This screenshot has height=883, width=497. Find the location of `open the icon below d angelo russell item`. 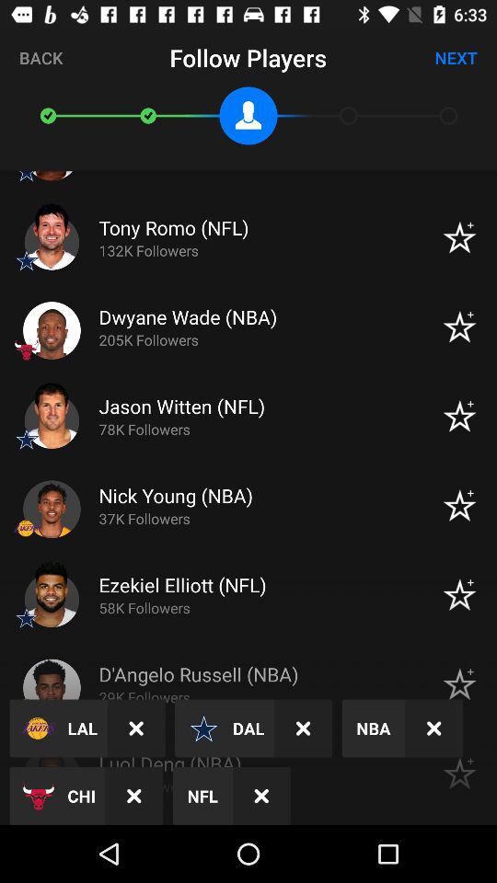

open the icon below d angelo russell item is located at coordinates (304, 728).